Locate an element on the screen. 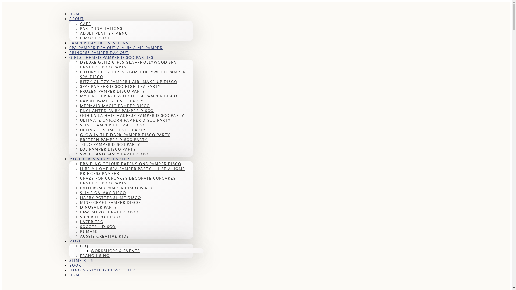 The width and height of the screenshot is (516, 290). JO JO PAMPER DISCO PARTY is located at coordinates (110, 144).